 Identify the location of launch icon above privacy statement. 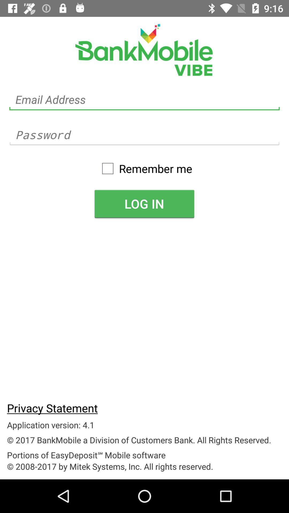
(144, 204).